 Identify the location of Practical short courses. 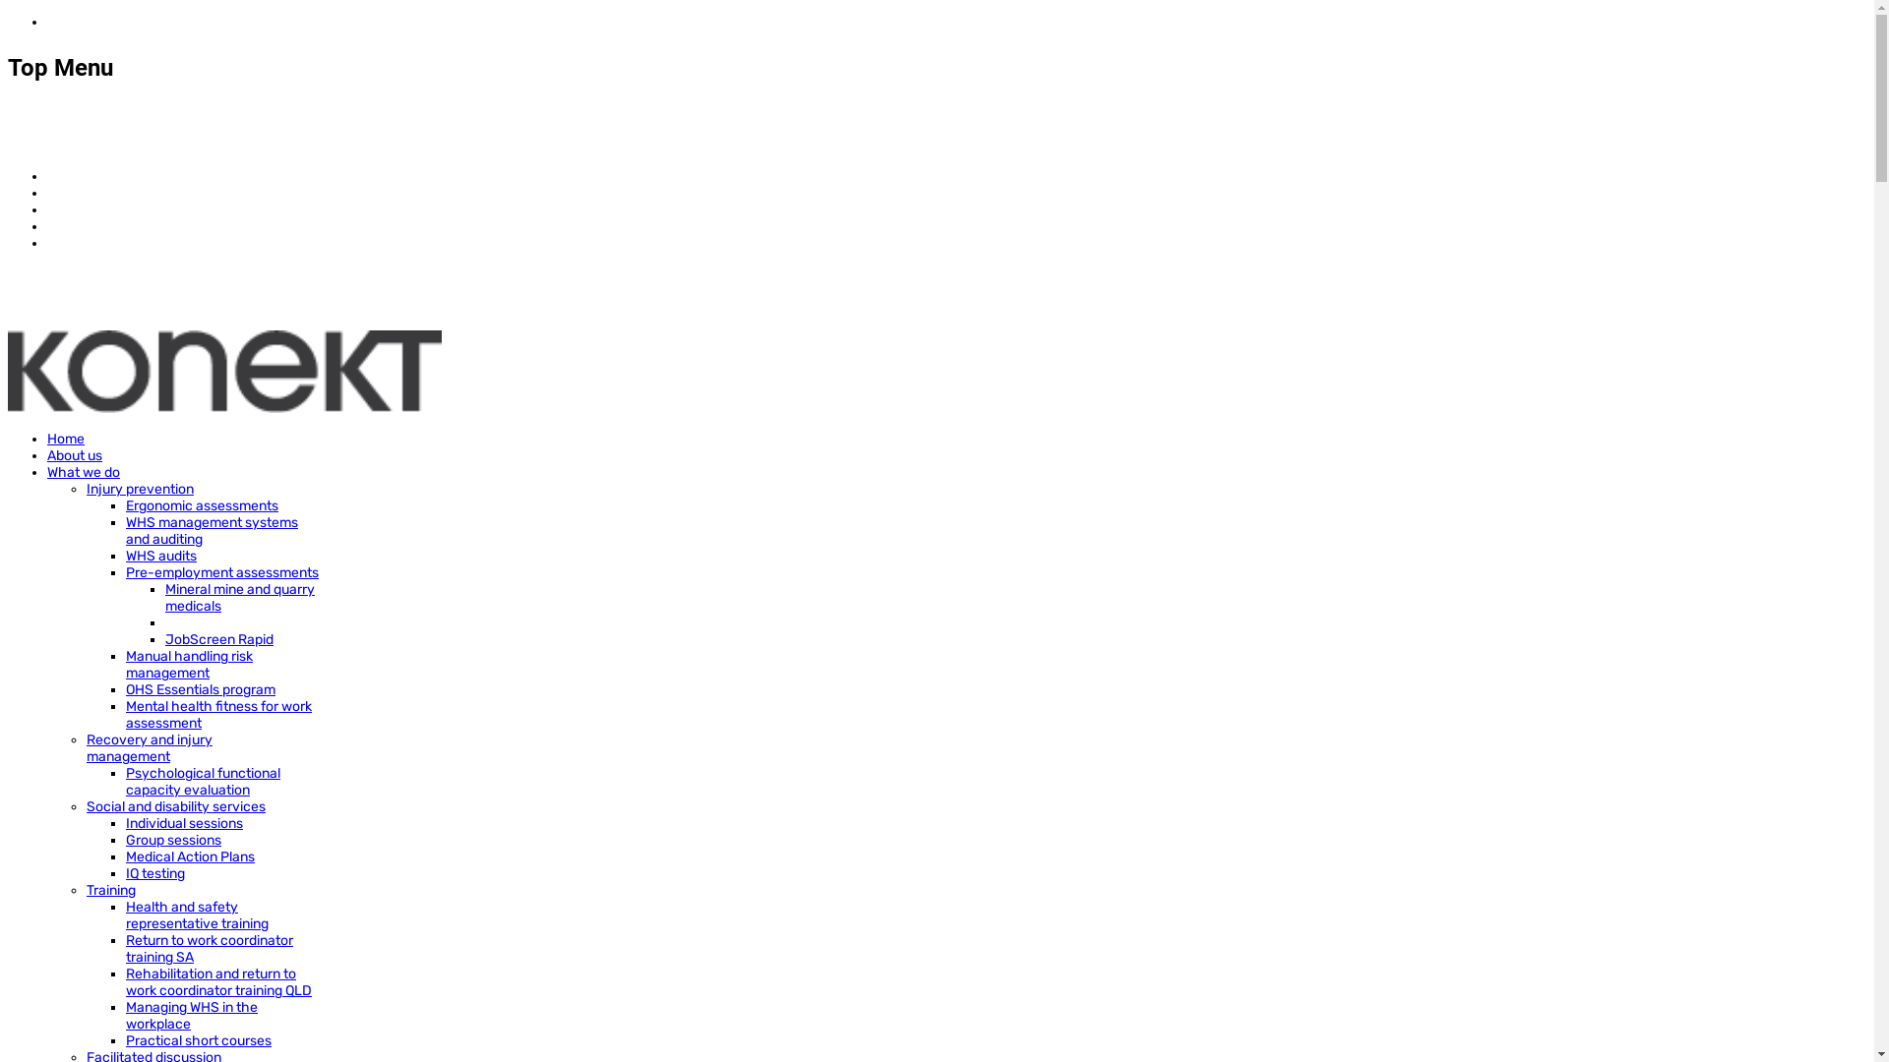
(199, 1040).